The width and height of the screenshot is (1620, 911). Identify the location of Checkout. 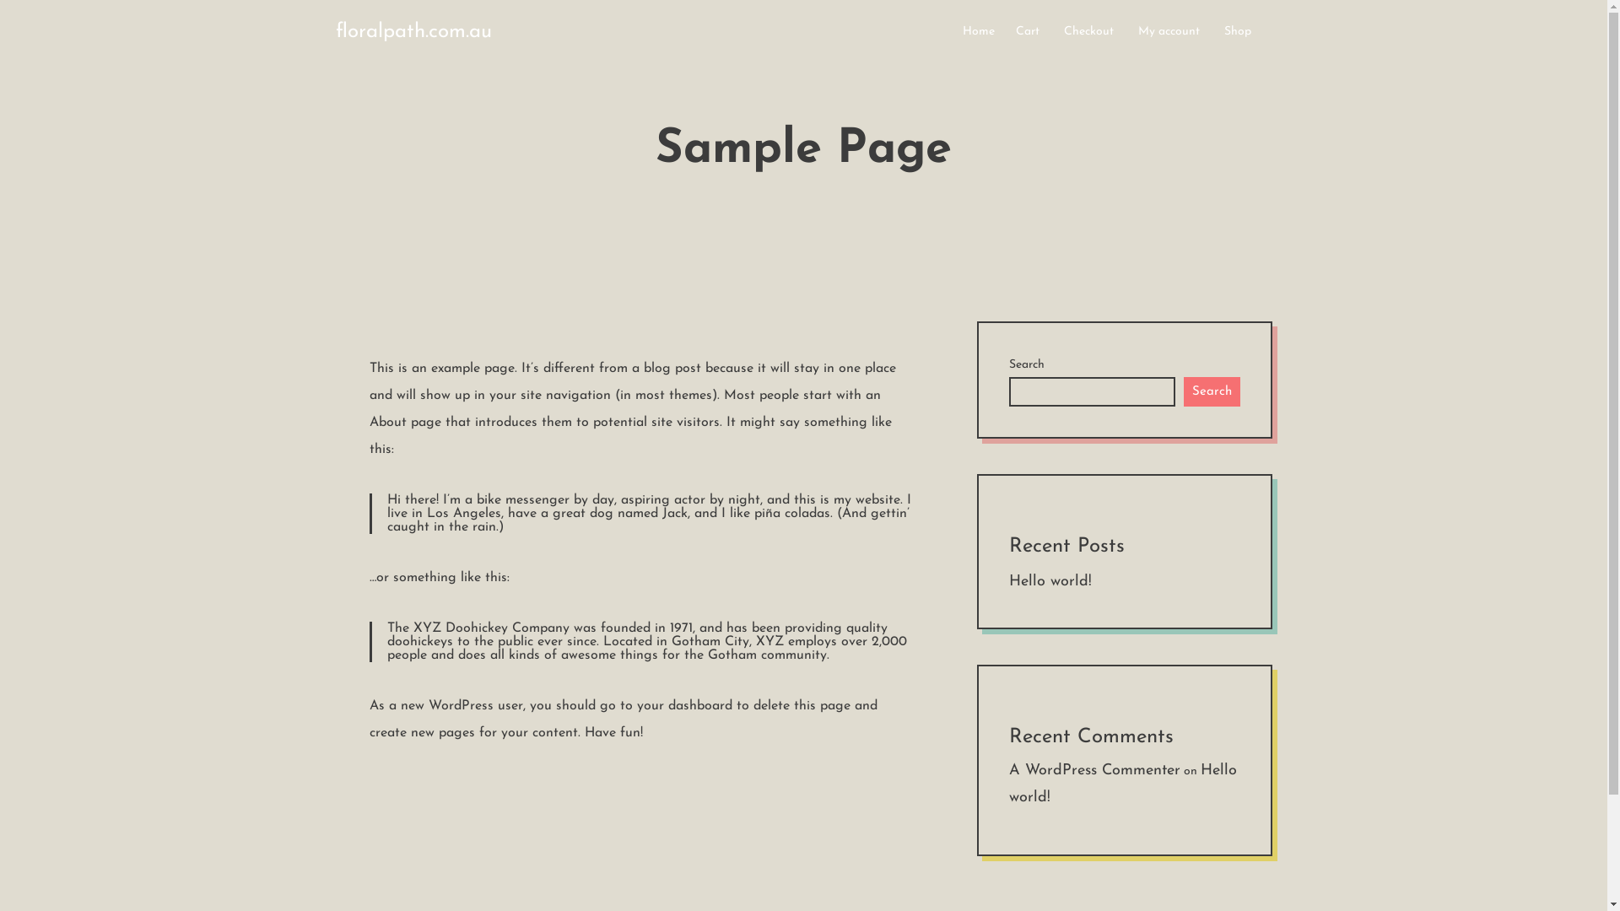
(1088, 32).